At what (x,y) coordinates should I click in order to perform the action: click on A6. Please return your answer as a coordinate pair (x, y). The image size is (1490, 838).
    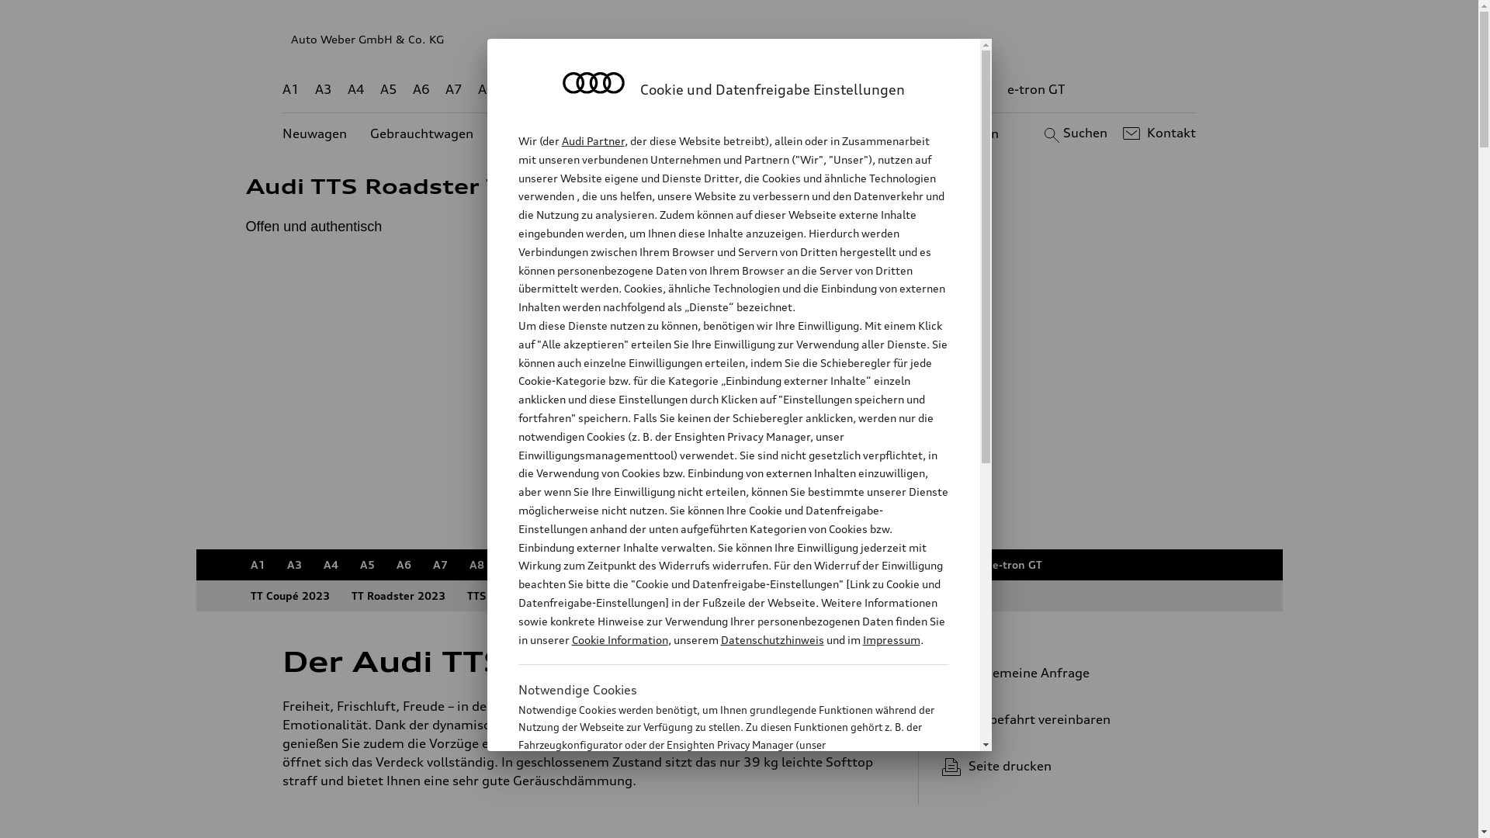
    Looking at the image, I should click on (404, 565).